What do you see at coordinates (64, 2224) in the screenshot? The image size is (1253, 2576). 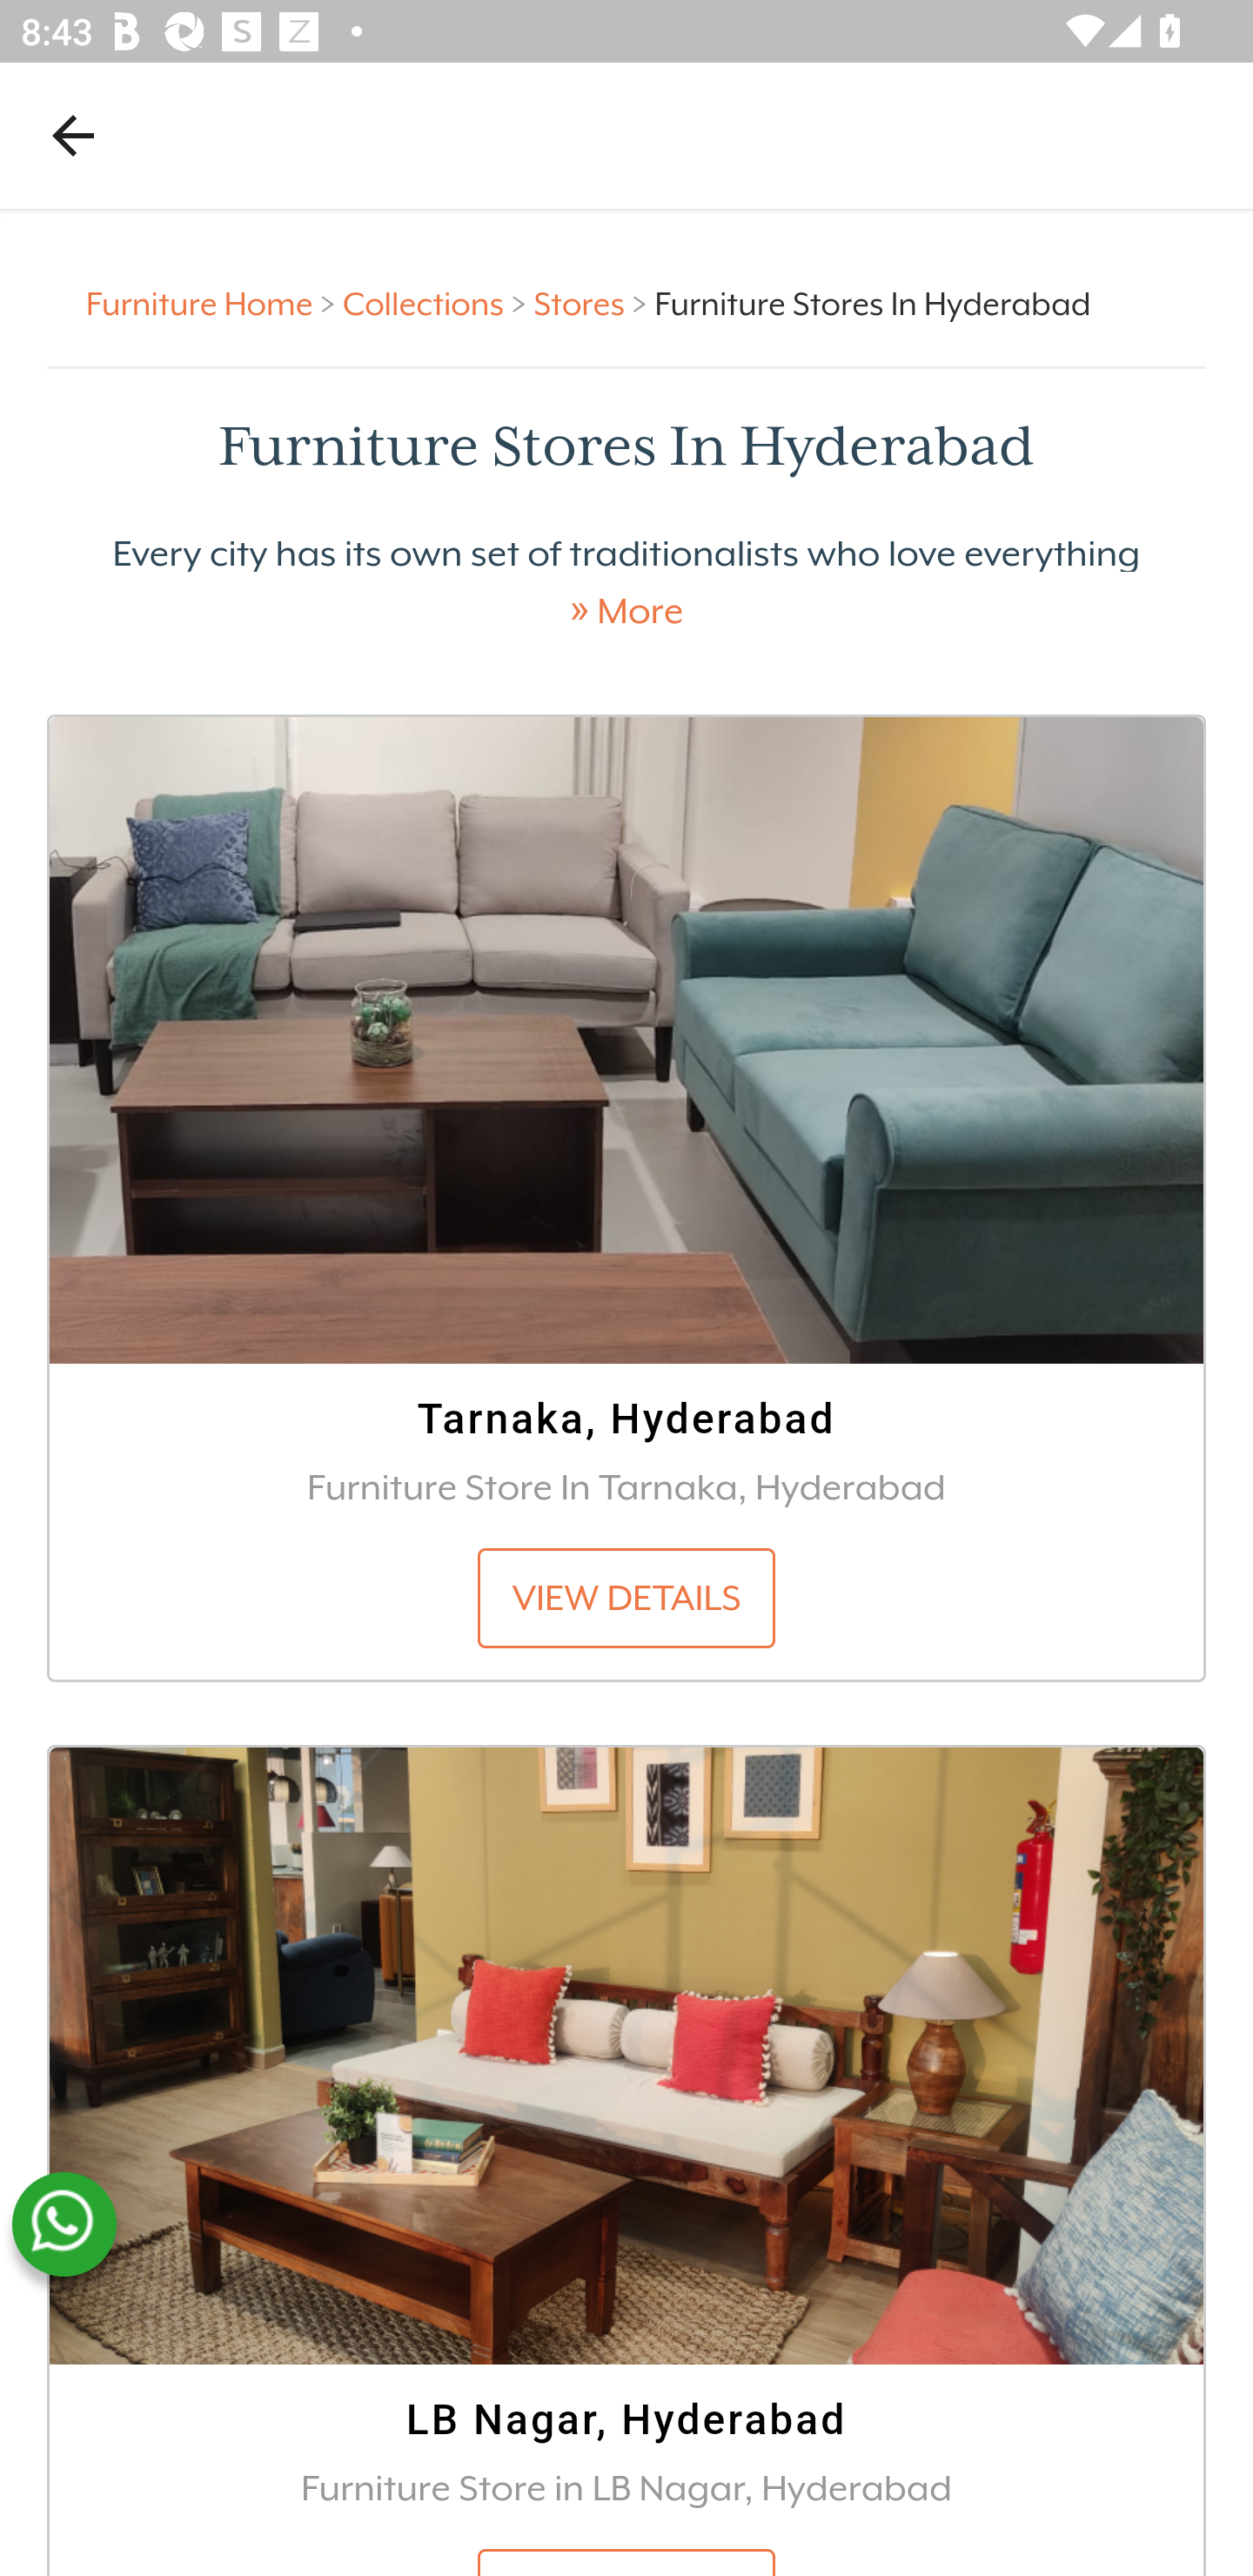 I see `whatsapp` at bounding box center [64, 2224].